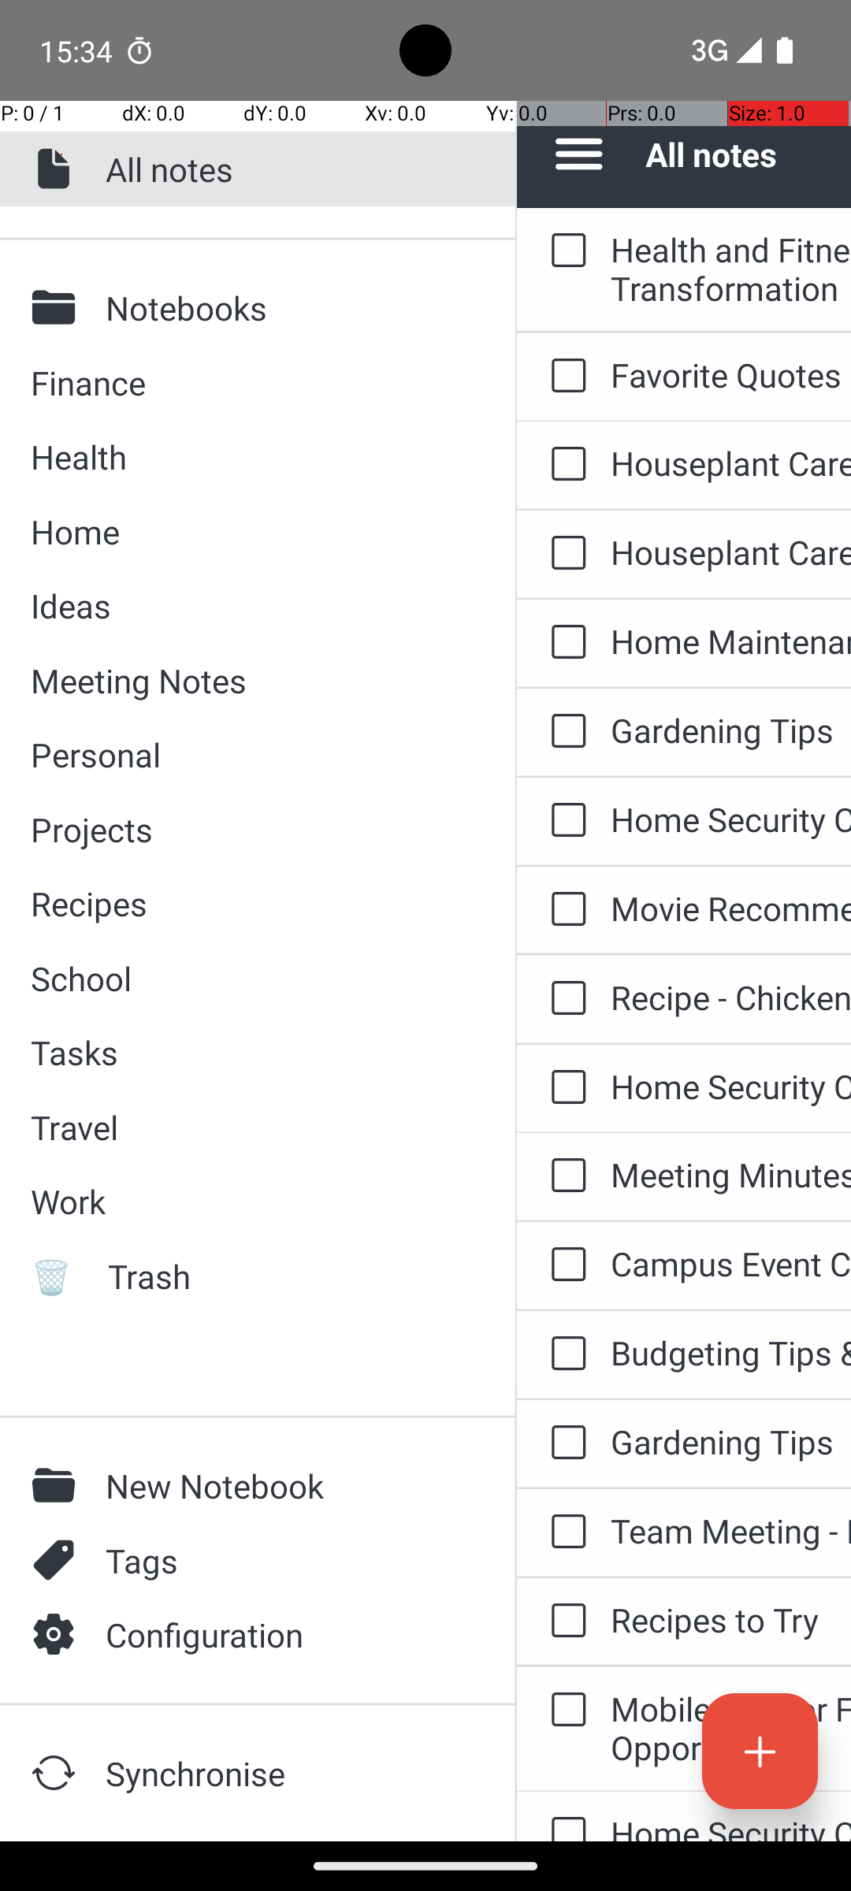 The width and height of the screenshot is (851, 1891). Describe the element at coordinates (58, 1773) in the screenshot. I see `` at that location.